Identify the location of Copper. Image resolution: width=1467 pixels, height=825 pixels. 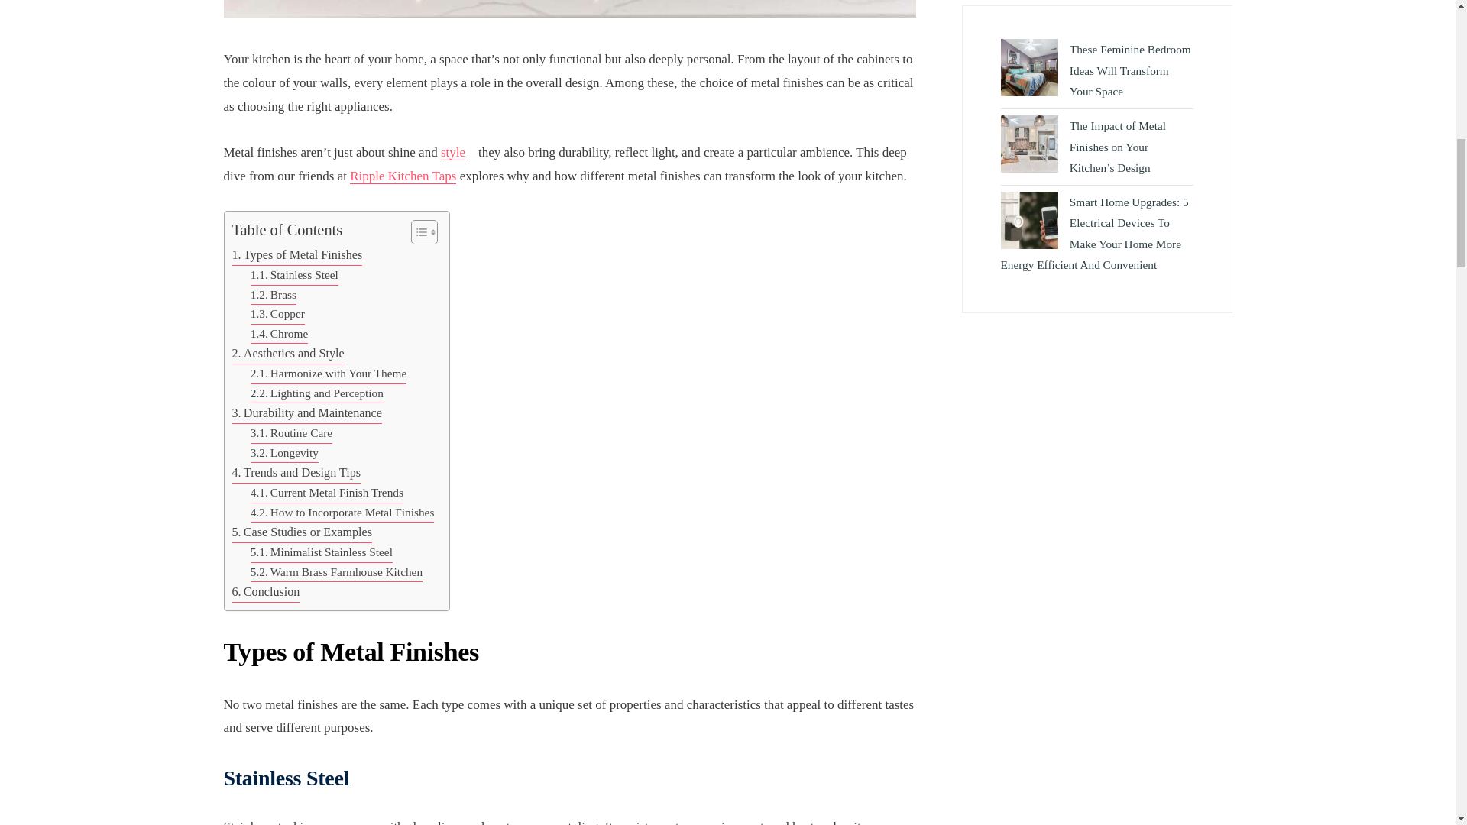
(278, 315).